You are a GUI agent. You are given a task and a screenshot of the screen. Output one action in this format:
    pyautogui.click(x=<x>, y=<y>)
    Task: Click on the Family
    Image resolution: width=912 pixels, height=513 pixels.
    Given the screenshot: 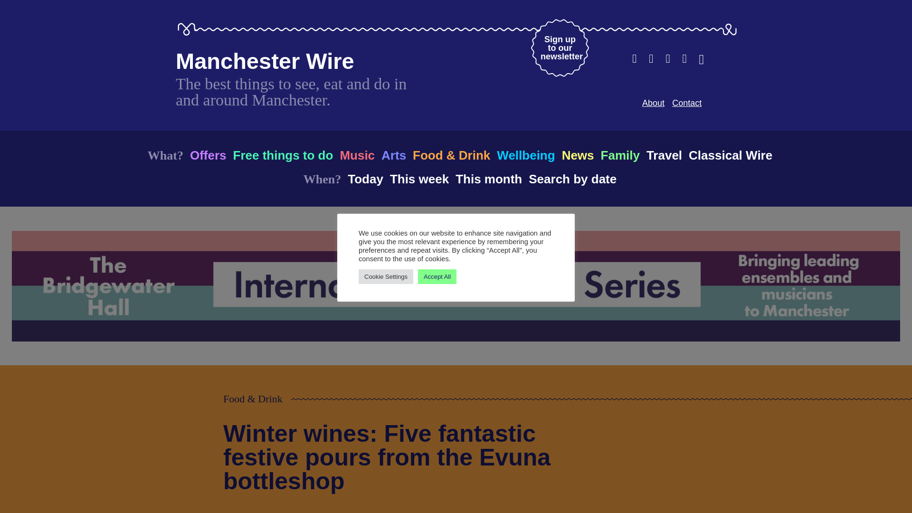 What is the action you would take?
    pyautogui.click(x=620, y=155)
    